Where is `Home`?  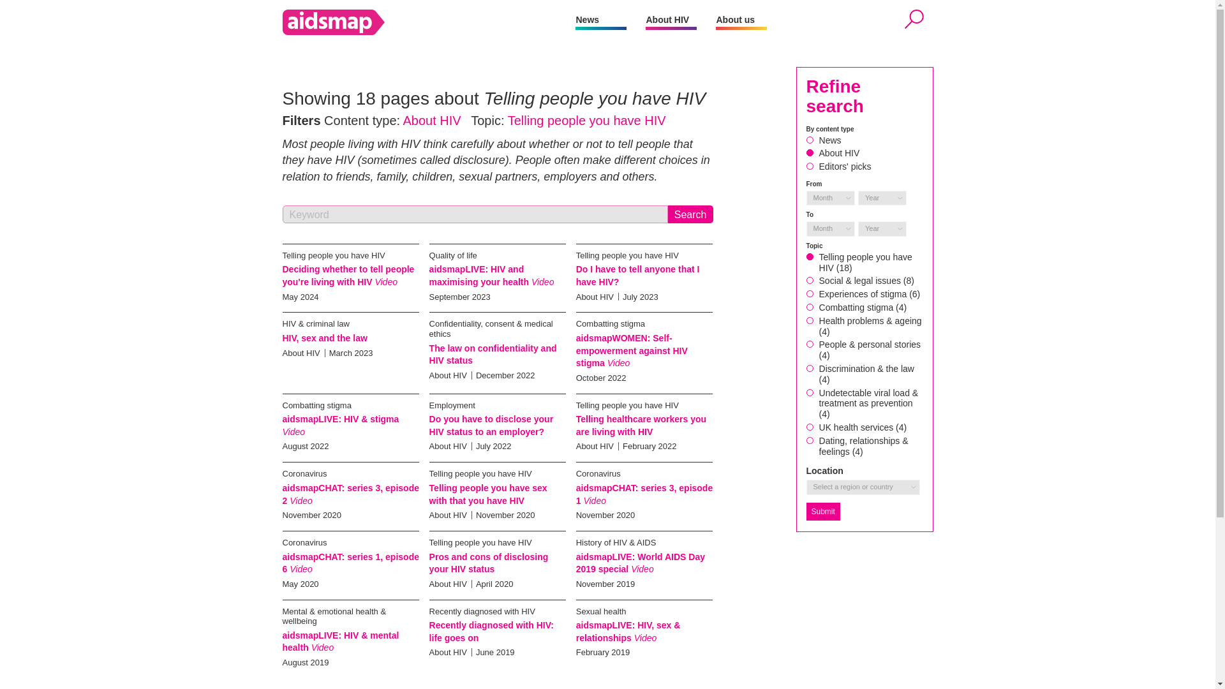
Home is located at coordinates (429, 22).